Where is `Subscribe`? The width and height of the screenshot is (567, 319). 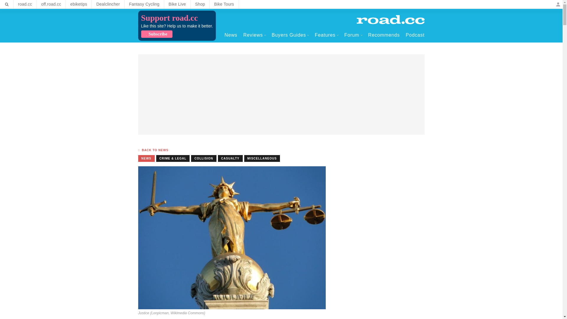 Subscribe is located at coordinates (157, 34).